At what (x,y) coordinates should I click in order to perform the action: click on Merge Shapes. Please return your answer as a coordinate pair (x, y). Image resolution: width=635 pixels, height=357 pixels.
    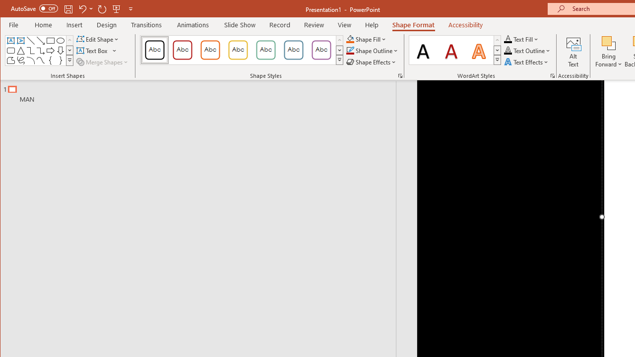
    Looking at the image, I should click on (103, 61).